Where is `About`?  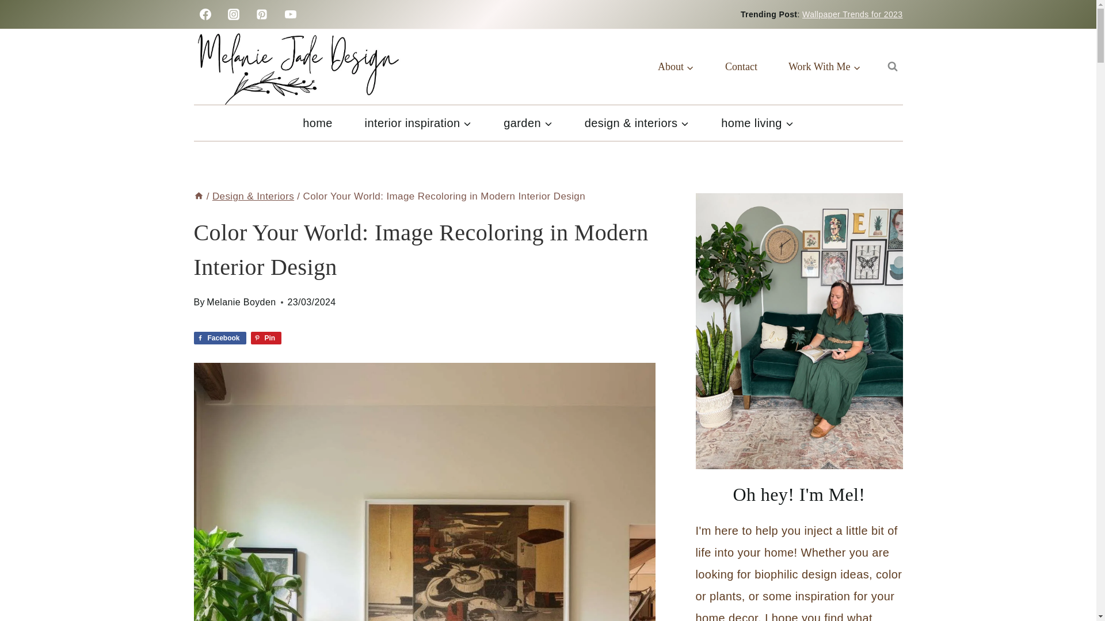 About is located at coordinates (676, 67).